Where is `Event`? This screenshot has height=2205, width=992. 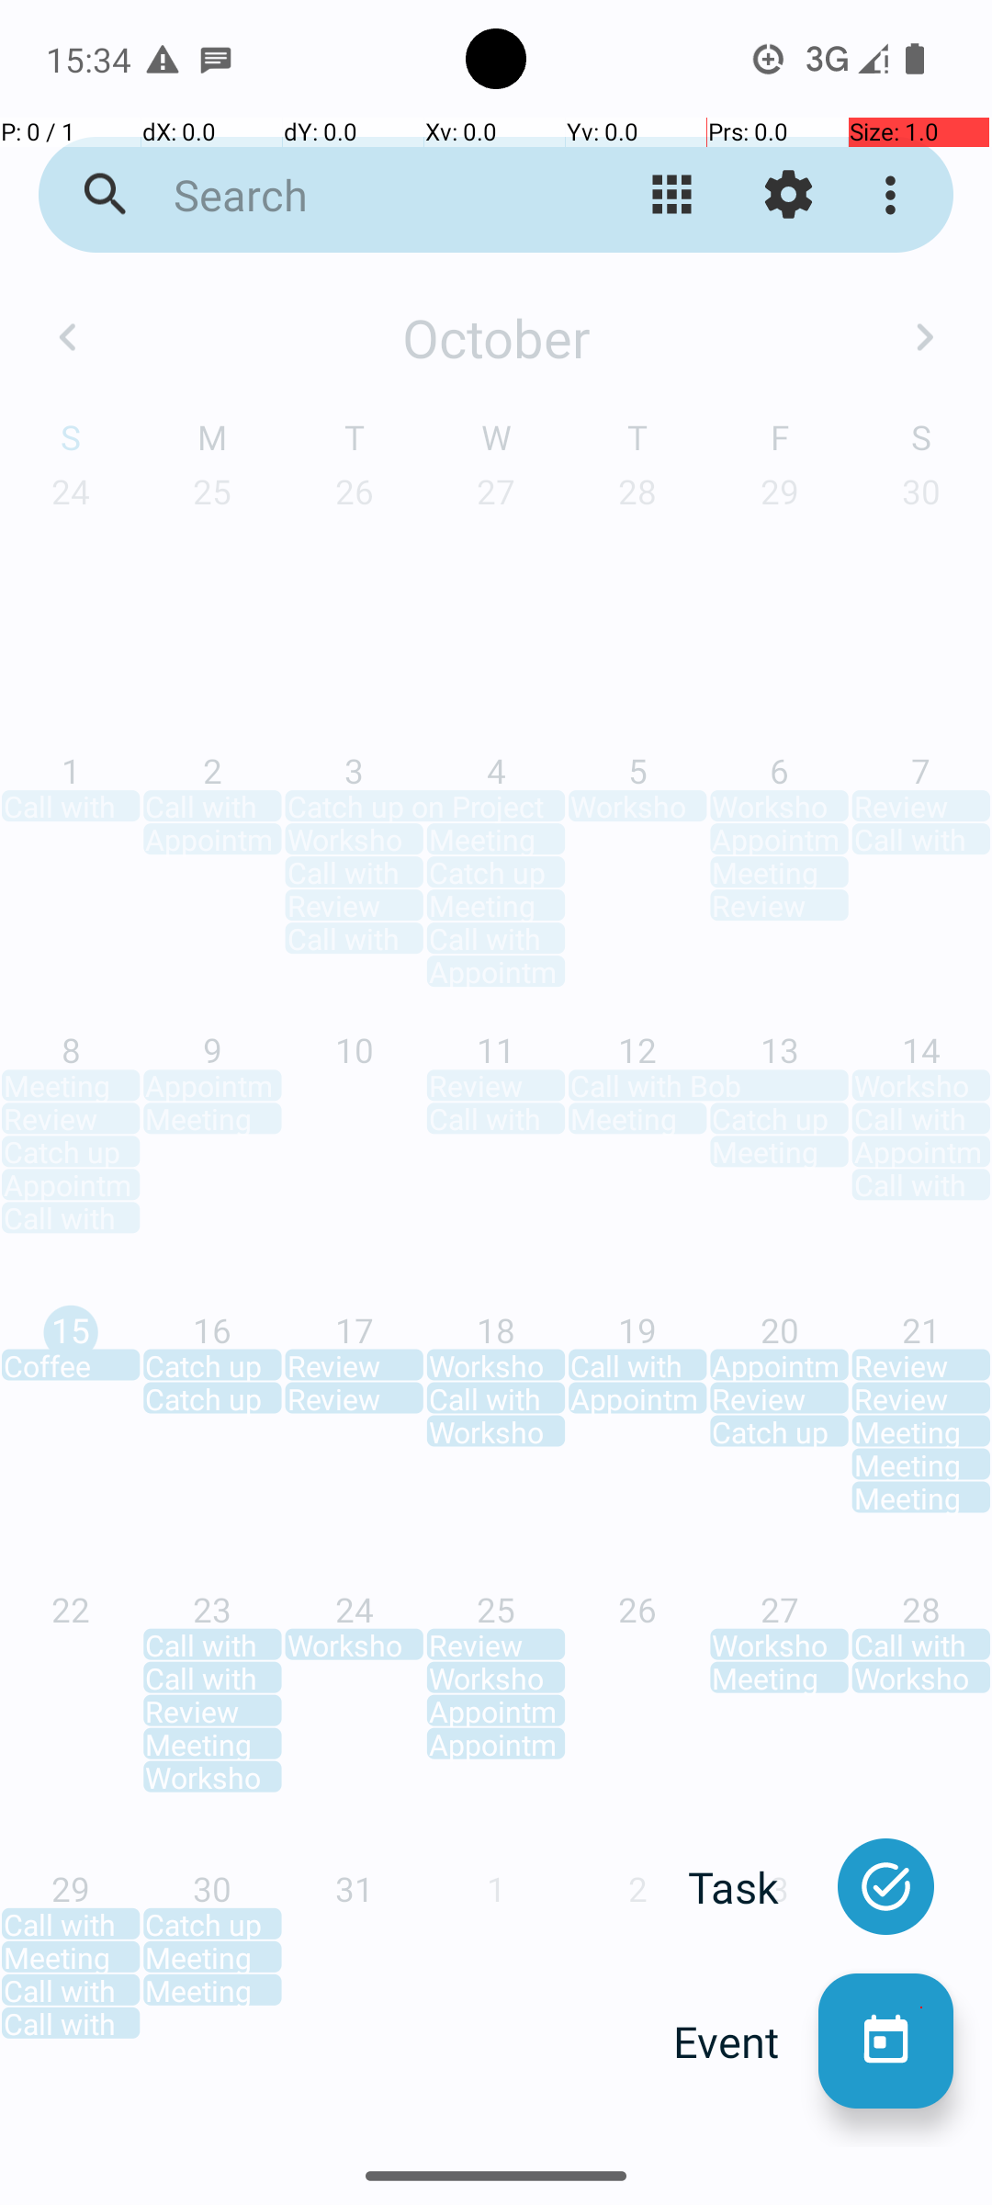 Event is located at coordinates (746, 2041).